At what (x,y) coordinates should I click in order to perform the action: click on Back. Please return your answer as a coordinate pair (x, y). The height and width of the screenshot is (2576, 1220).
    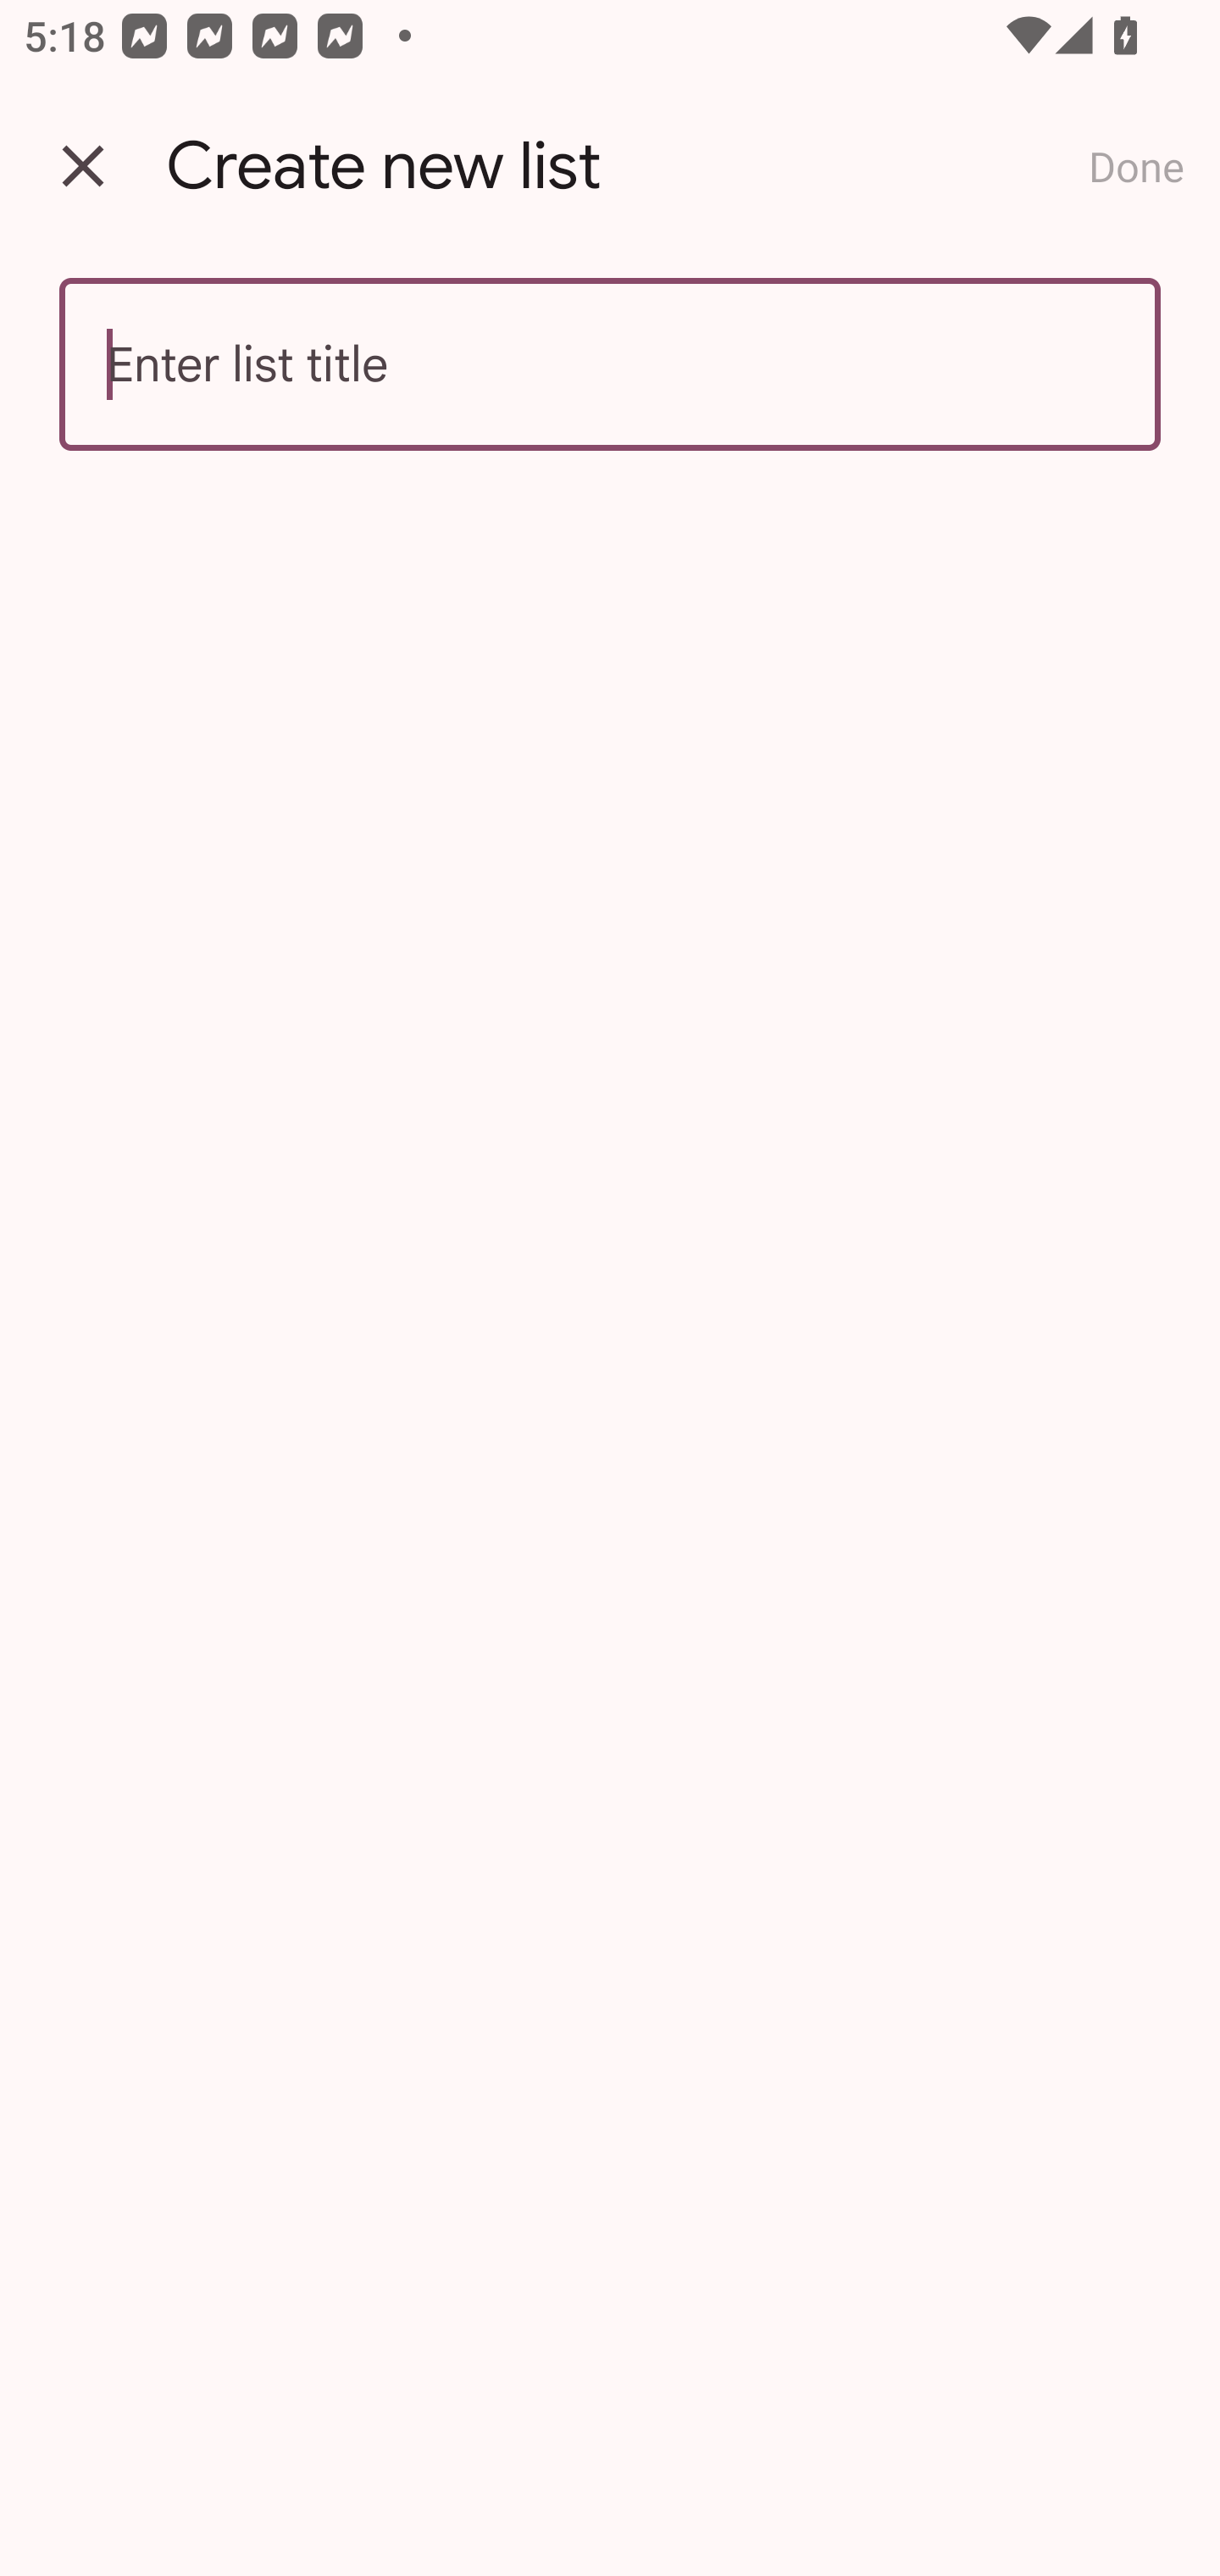
    Looking at the image, I should click on (83, 166).